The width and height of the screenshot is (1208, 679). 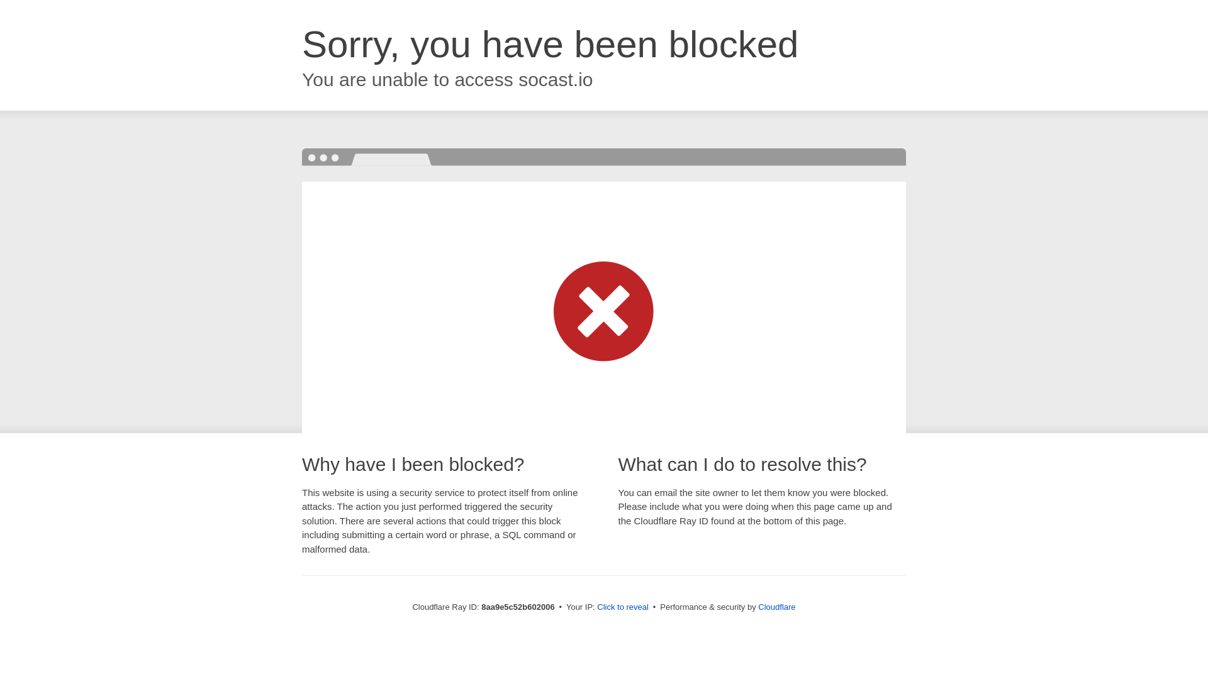 What do you see at coordinates (776, 607) in the screenshot?
I see `Cloudflare` at bounding box center [776, 607].